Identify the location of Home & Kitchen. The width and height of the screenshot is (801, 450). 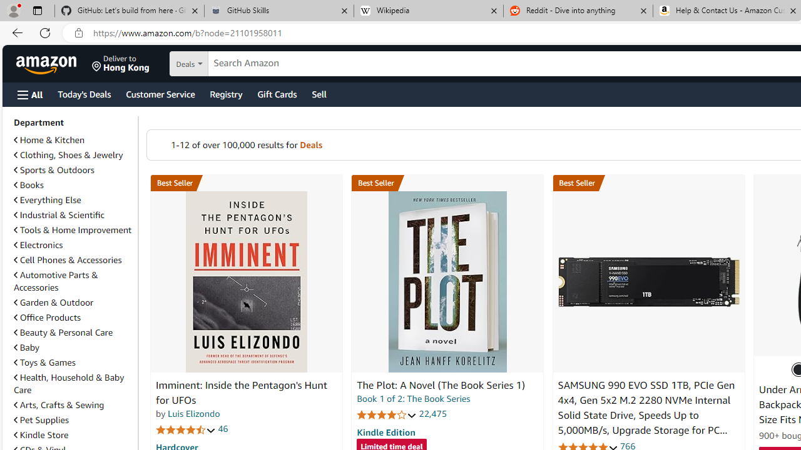
(73, 140).